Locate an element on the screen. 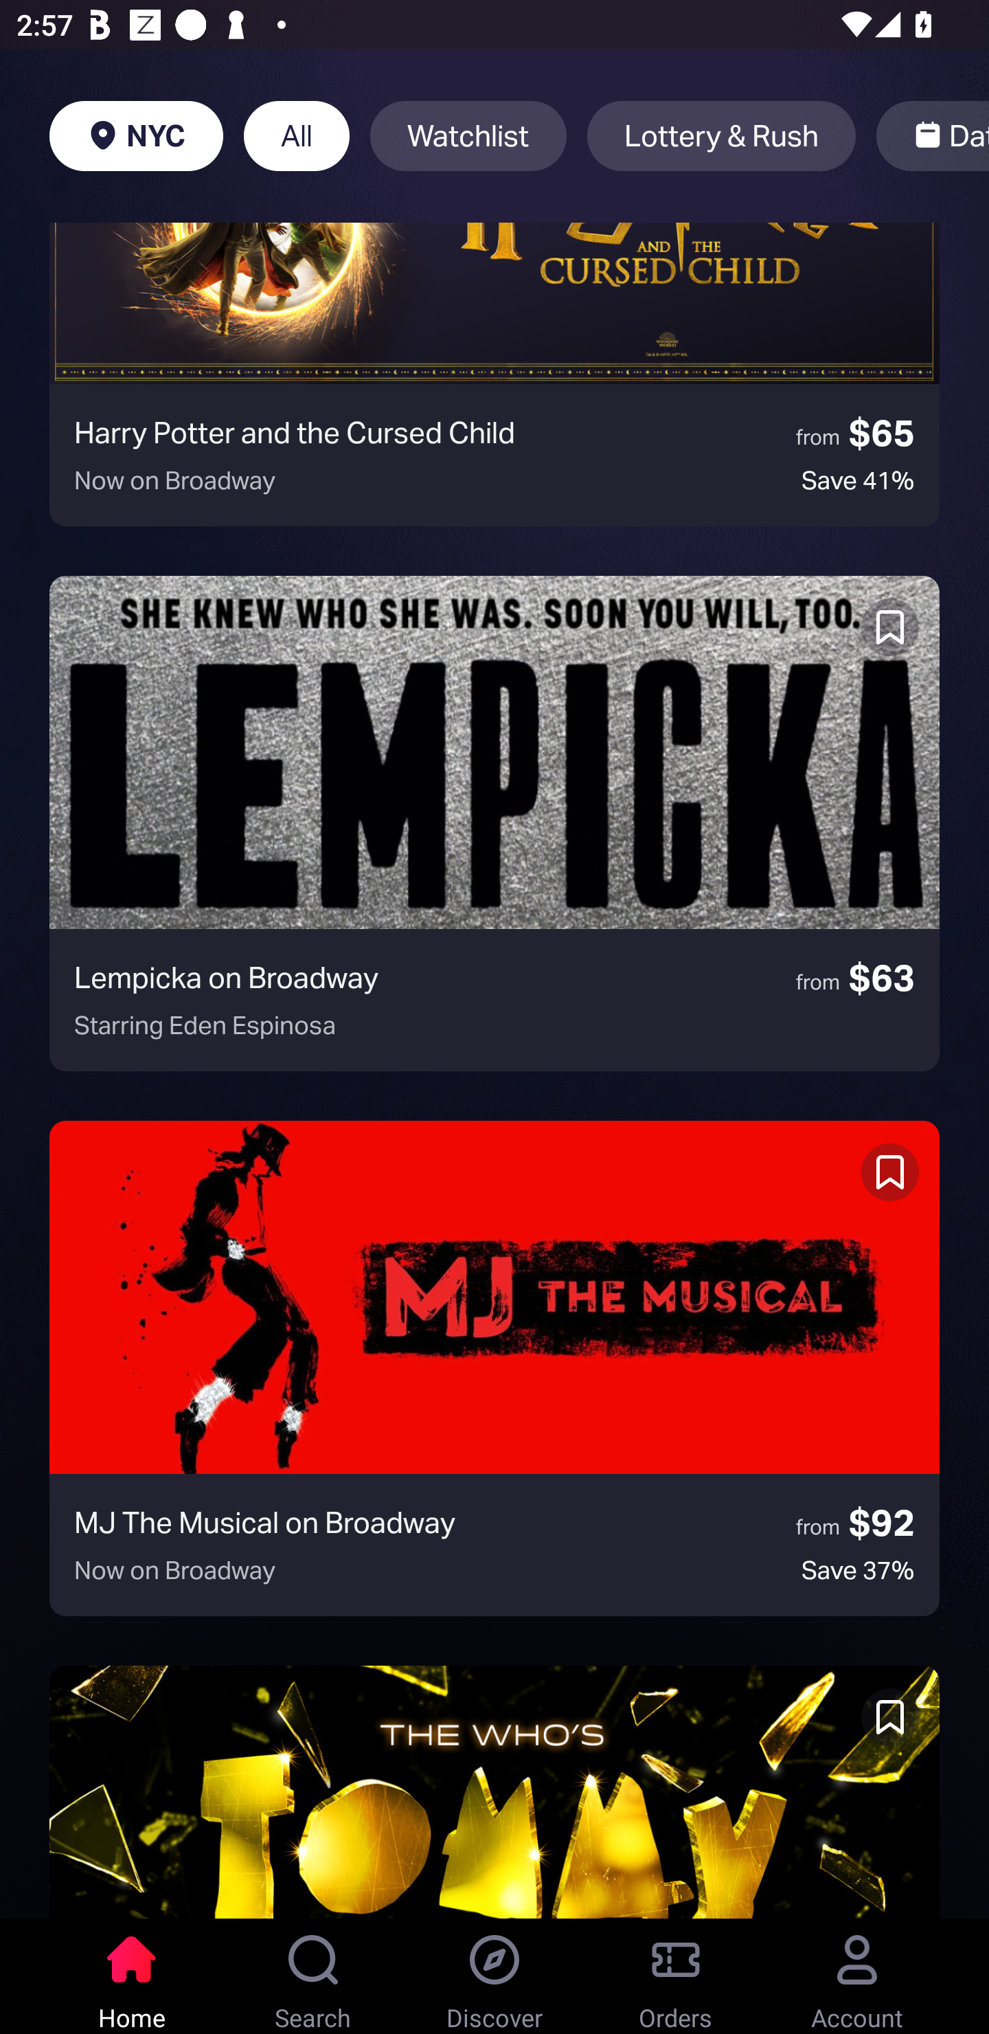  Lottery & Rush is located at coordinates (721, 136).